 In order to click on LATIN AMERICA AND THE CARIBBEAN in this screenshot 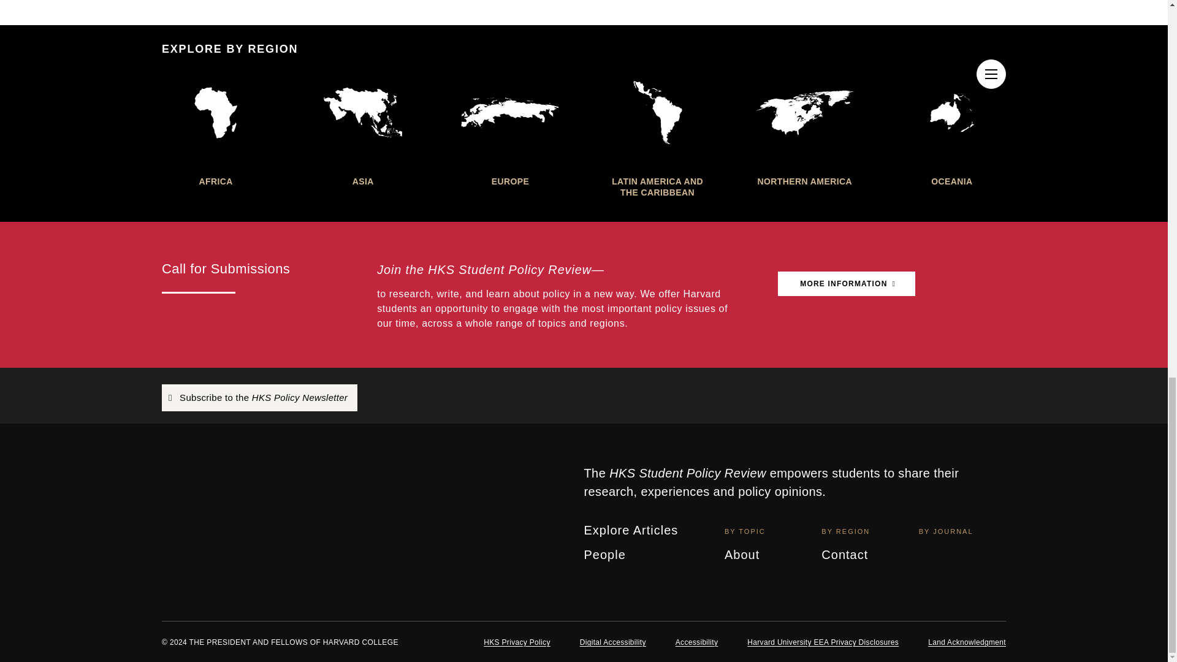, I will do `click(657, 135)`.